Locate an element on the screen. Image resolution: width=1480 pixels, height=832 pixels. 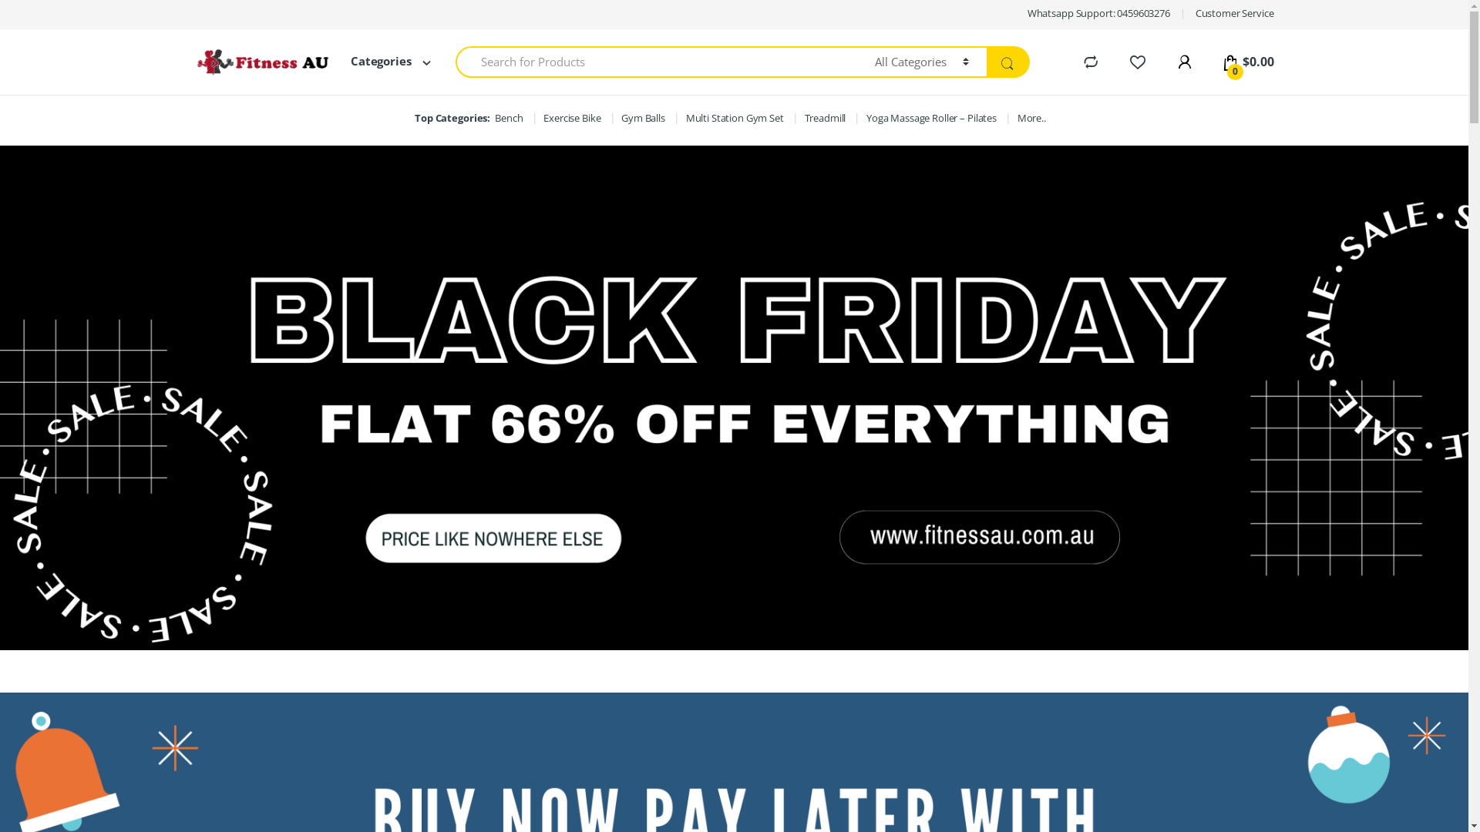
Customer Service is located at coordinates (1235, 14).